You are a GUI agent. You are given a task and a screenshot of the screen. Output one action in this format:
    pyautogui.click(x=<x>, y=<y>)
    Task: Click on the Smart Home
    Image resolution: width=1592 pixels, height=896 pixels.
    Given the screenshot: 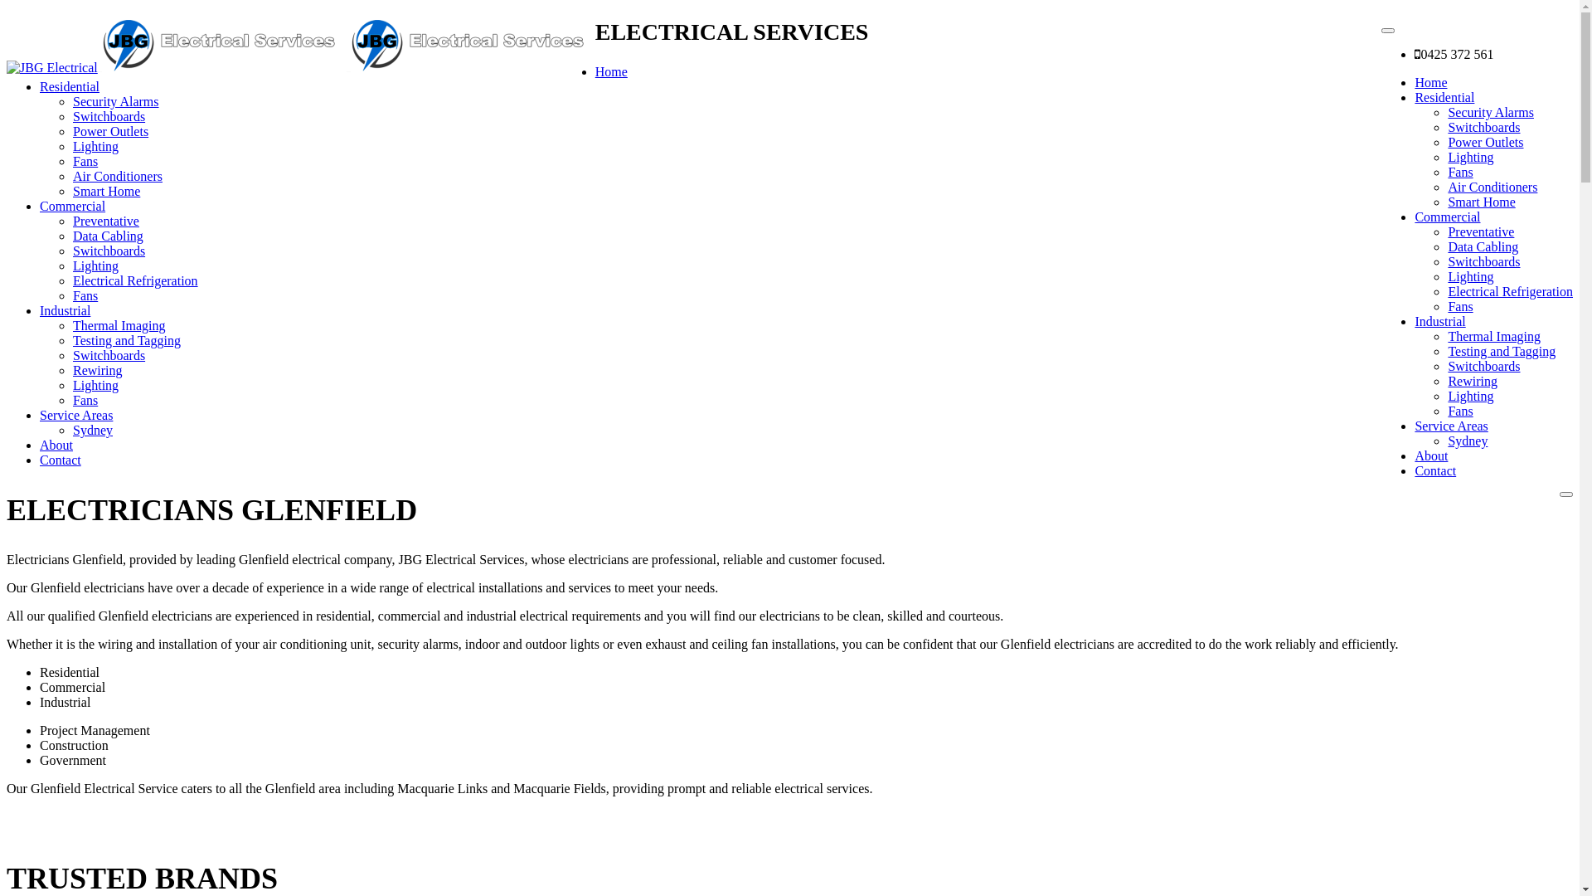 What is the action you would take?
    pyautogui.click(x=1481, y=202)
    